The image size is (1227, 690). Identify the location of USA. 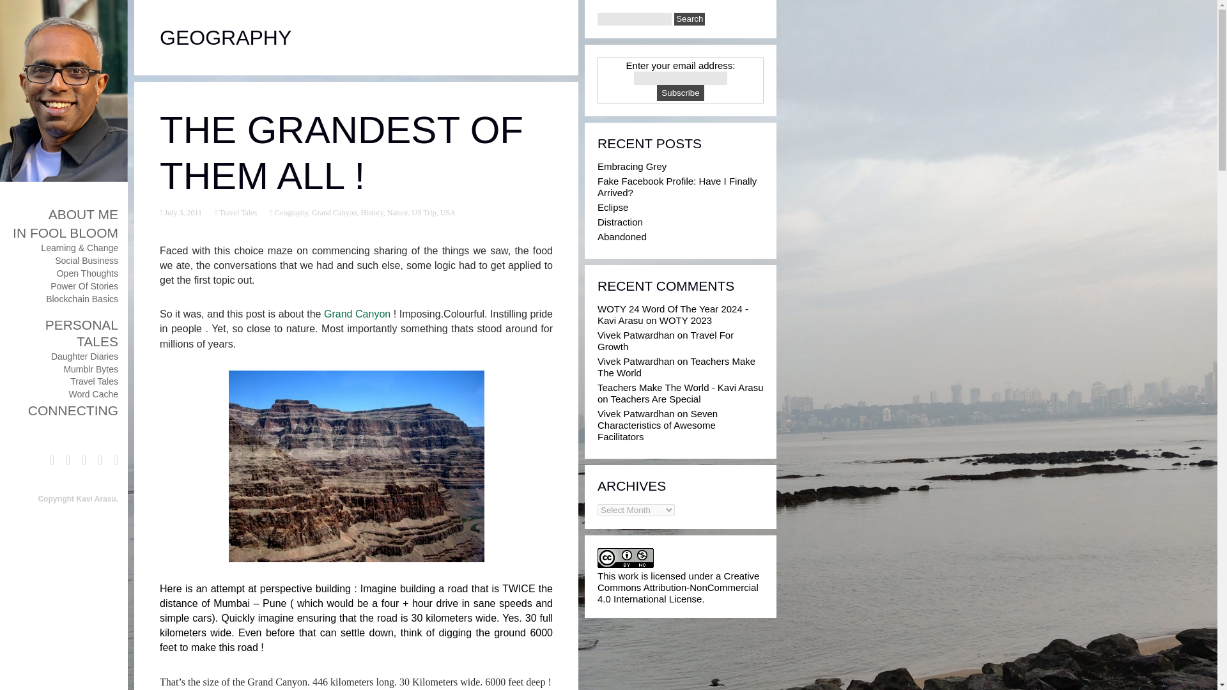
(447, 213).